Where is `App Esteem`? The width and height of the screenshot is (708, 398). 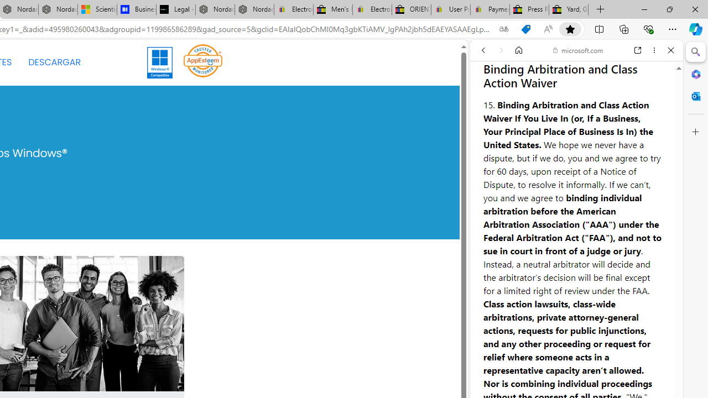 App Esteem is located at coordinates (203, 62).